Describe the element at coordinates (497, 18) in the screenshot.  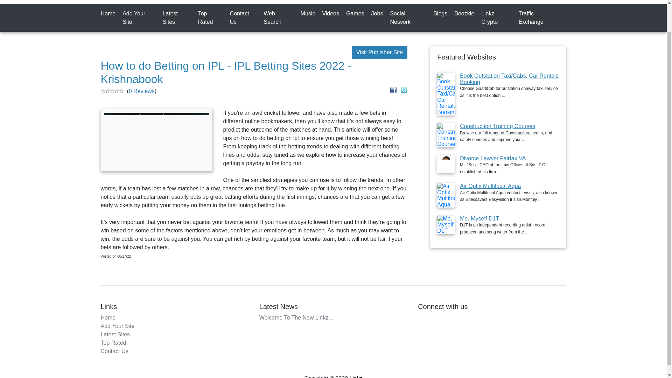
I see `Linkz Crypto` at that location.